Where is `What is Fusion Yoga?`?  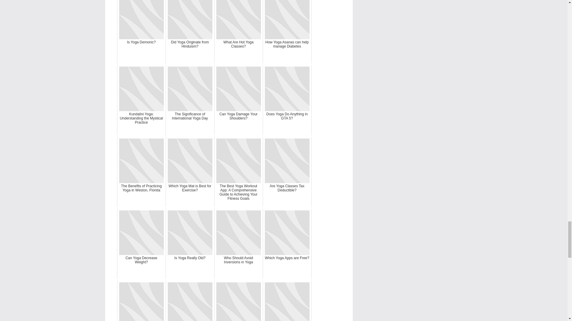
What is Fusion Yoga? is located at coordinates (238, 301).